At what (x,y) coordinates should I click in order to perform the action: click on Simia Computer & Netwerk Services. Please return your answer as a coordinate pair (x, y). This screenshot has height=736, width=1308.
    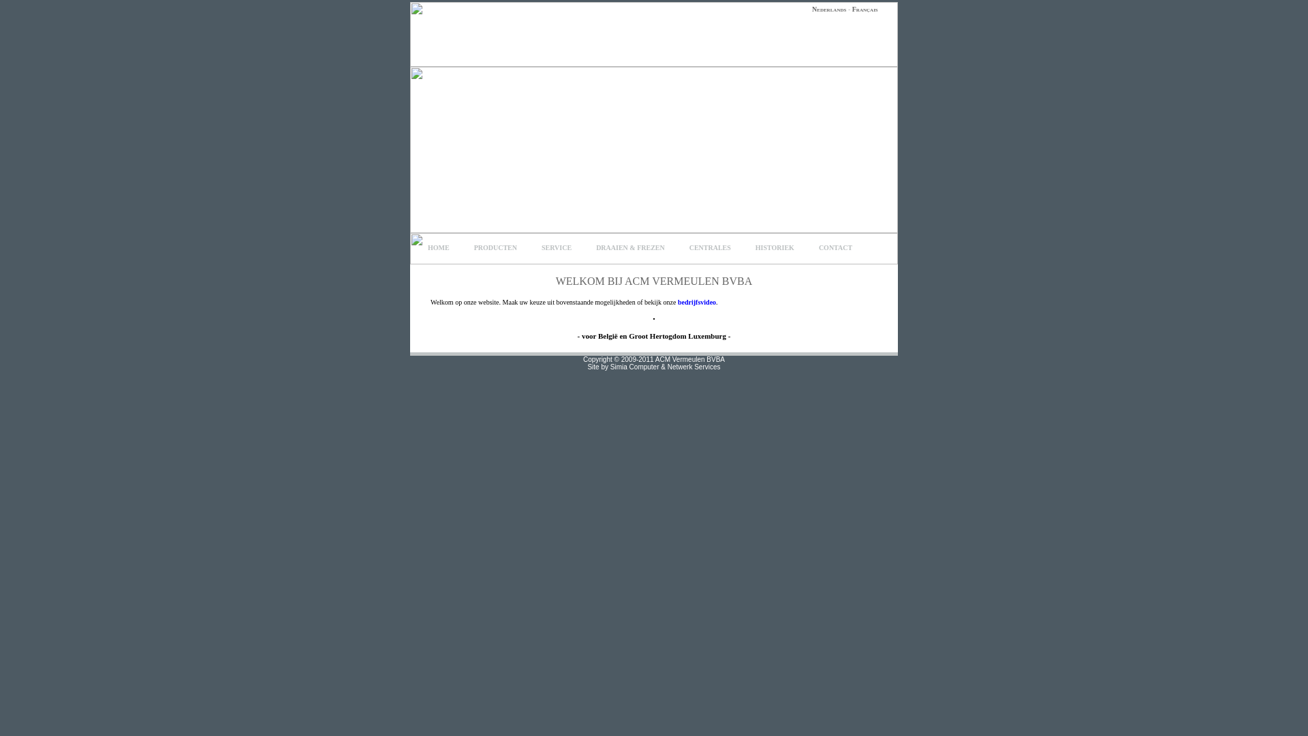
    Looking at the image, I should click on (666, 367).